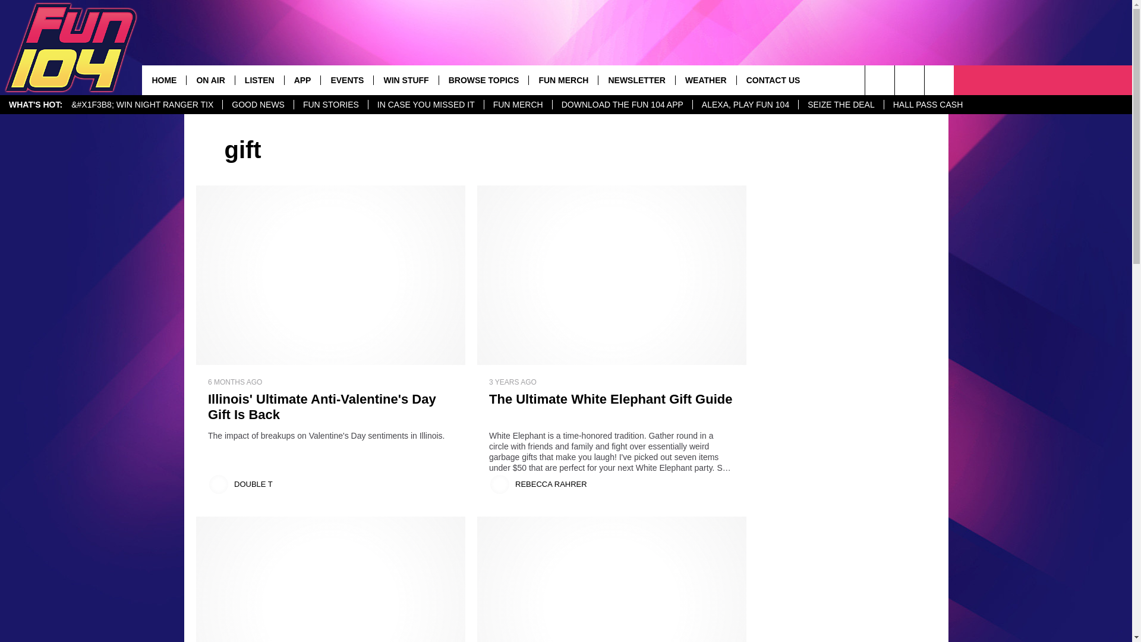 The height and width of the screenshot is (642, 1141). What do you see at coordinates (622, 105) in the screenshot?
I see `DOWNLOAD THE FUN 104 APP` at bounding box center [622, 105].